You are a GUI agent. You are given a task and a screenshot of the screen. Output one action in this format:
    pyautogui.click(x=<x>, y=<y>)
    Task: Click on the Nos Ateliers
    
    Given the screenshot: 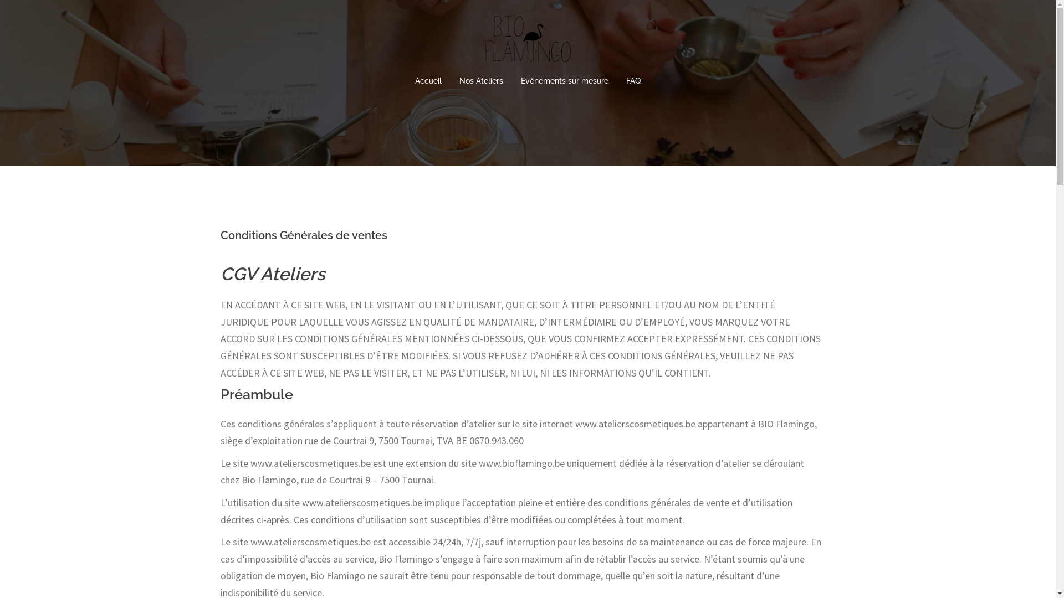 What is the action you would take?
    pyautogui.click(x=481, y=81)
    